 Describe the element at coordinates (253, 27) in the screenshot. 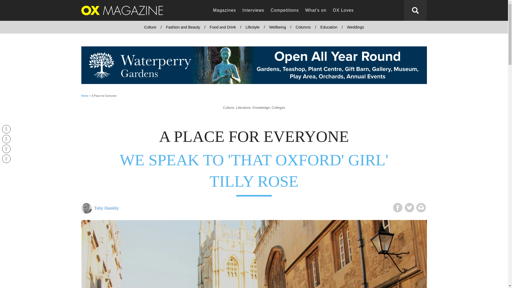

I see `Lifestyle` at that location.